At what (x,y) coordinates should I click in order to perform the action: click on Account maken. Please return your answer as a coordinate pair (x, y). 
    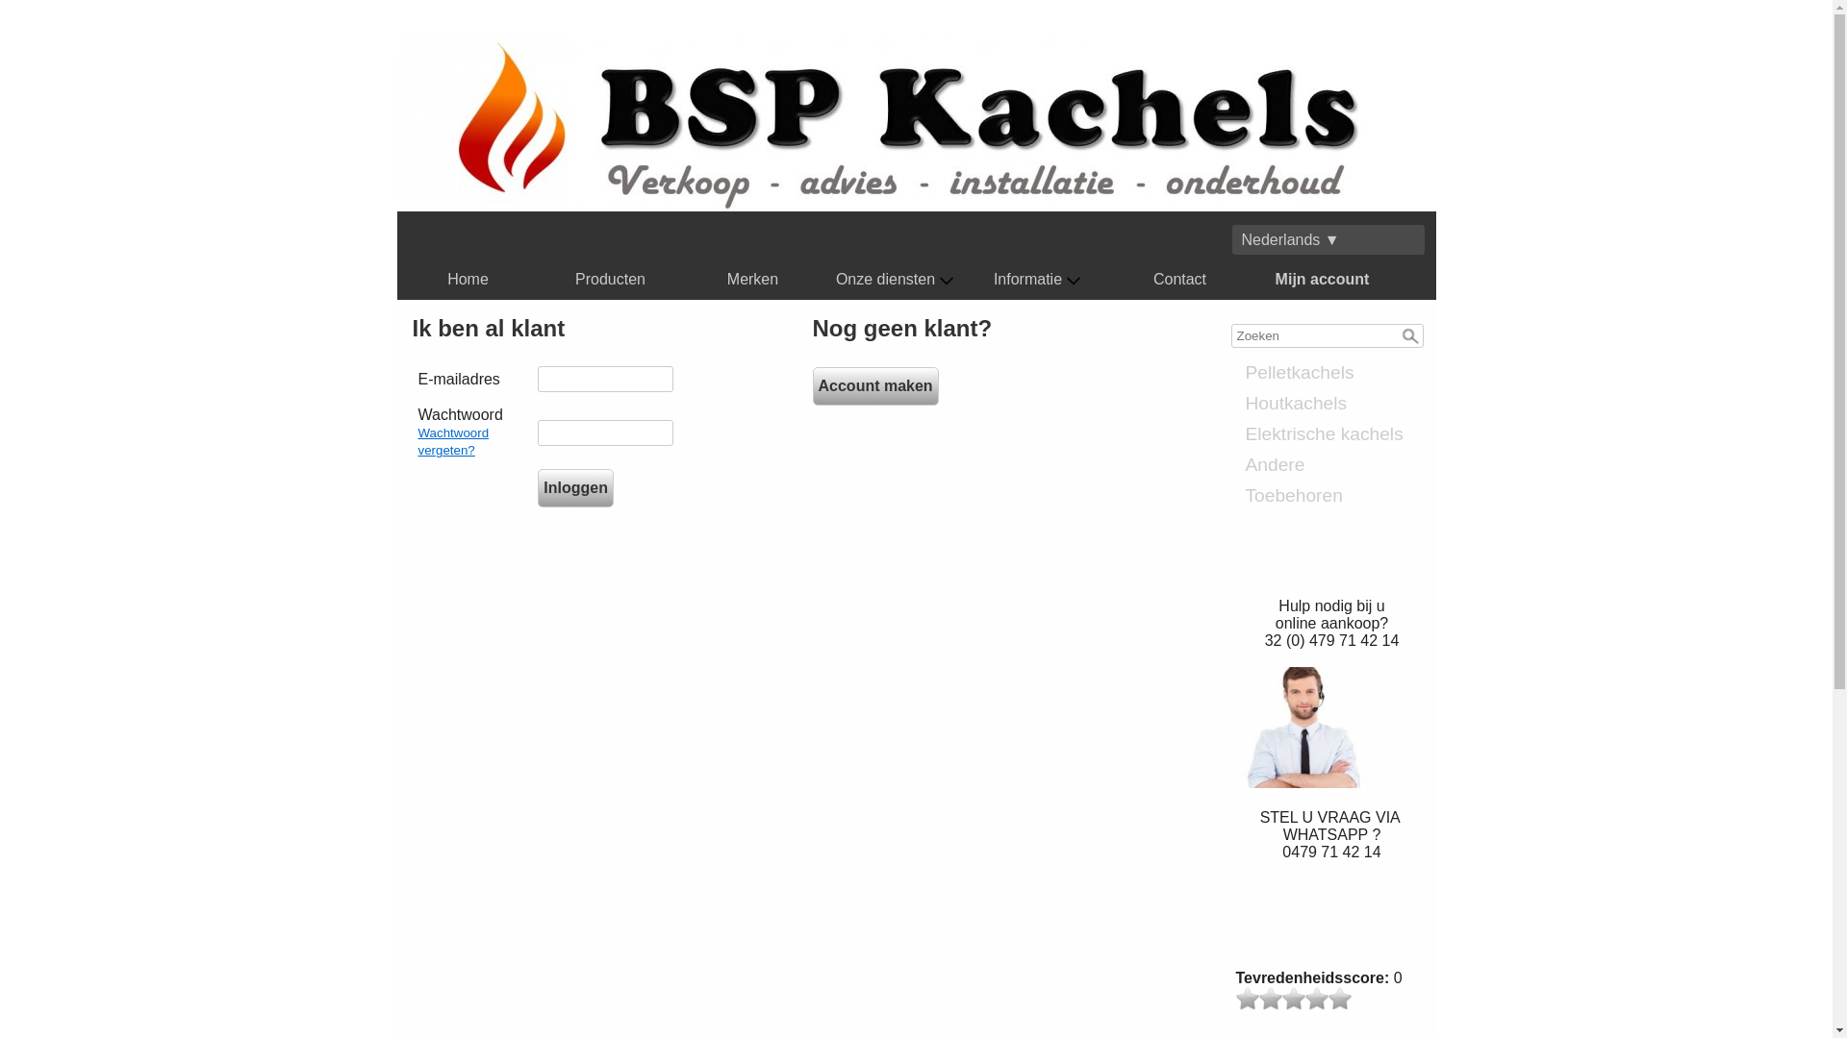
    Looking at the image, I should click on (875, 386).